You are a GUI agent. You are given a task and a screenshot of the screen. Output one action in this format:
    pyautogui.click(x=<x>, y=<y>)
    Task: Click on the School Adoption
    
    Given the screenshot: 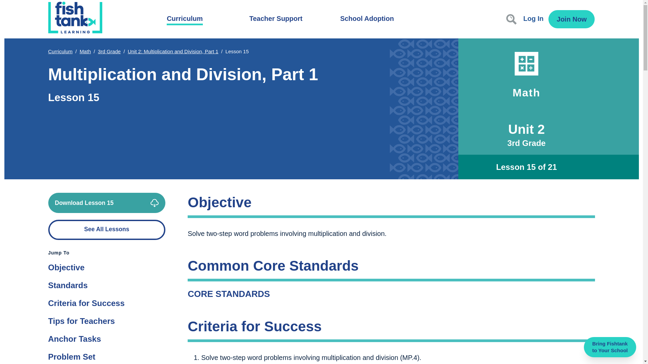 What is the action you would take?
    pyautogui.click(x=367, y=19)
    